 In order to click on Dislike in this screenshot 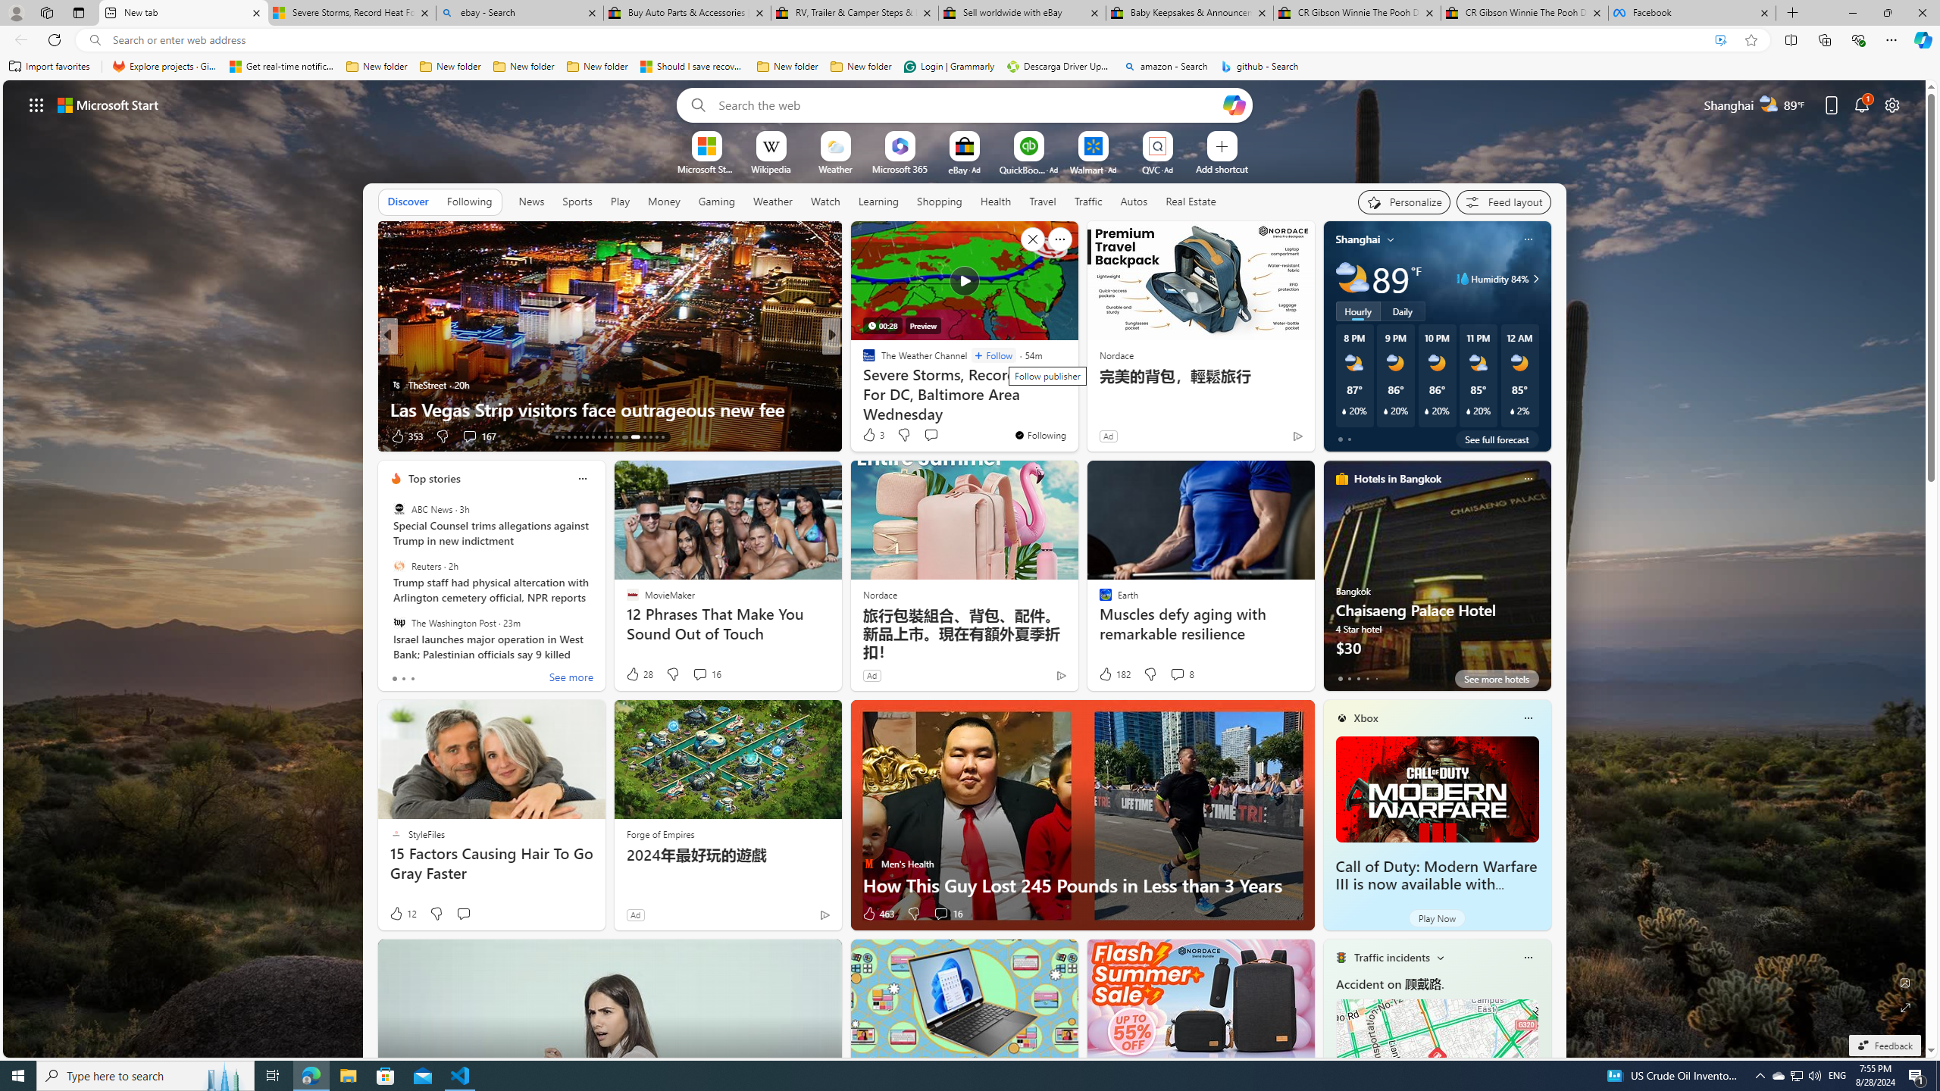, I will do `click(913, 914)`.